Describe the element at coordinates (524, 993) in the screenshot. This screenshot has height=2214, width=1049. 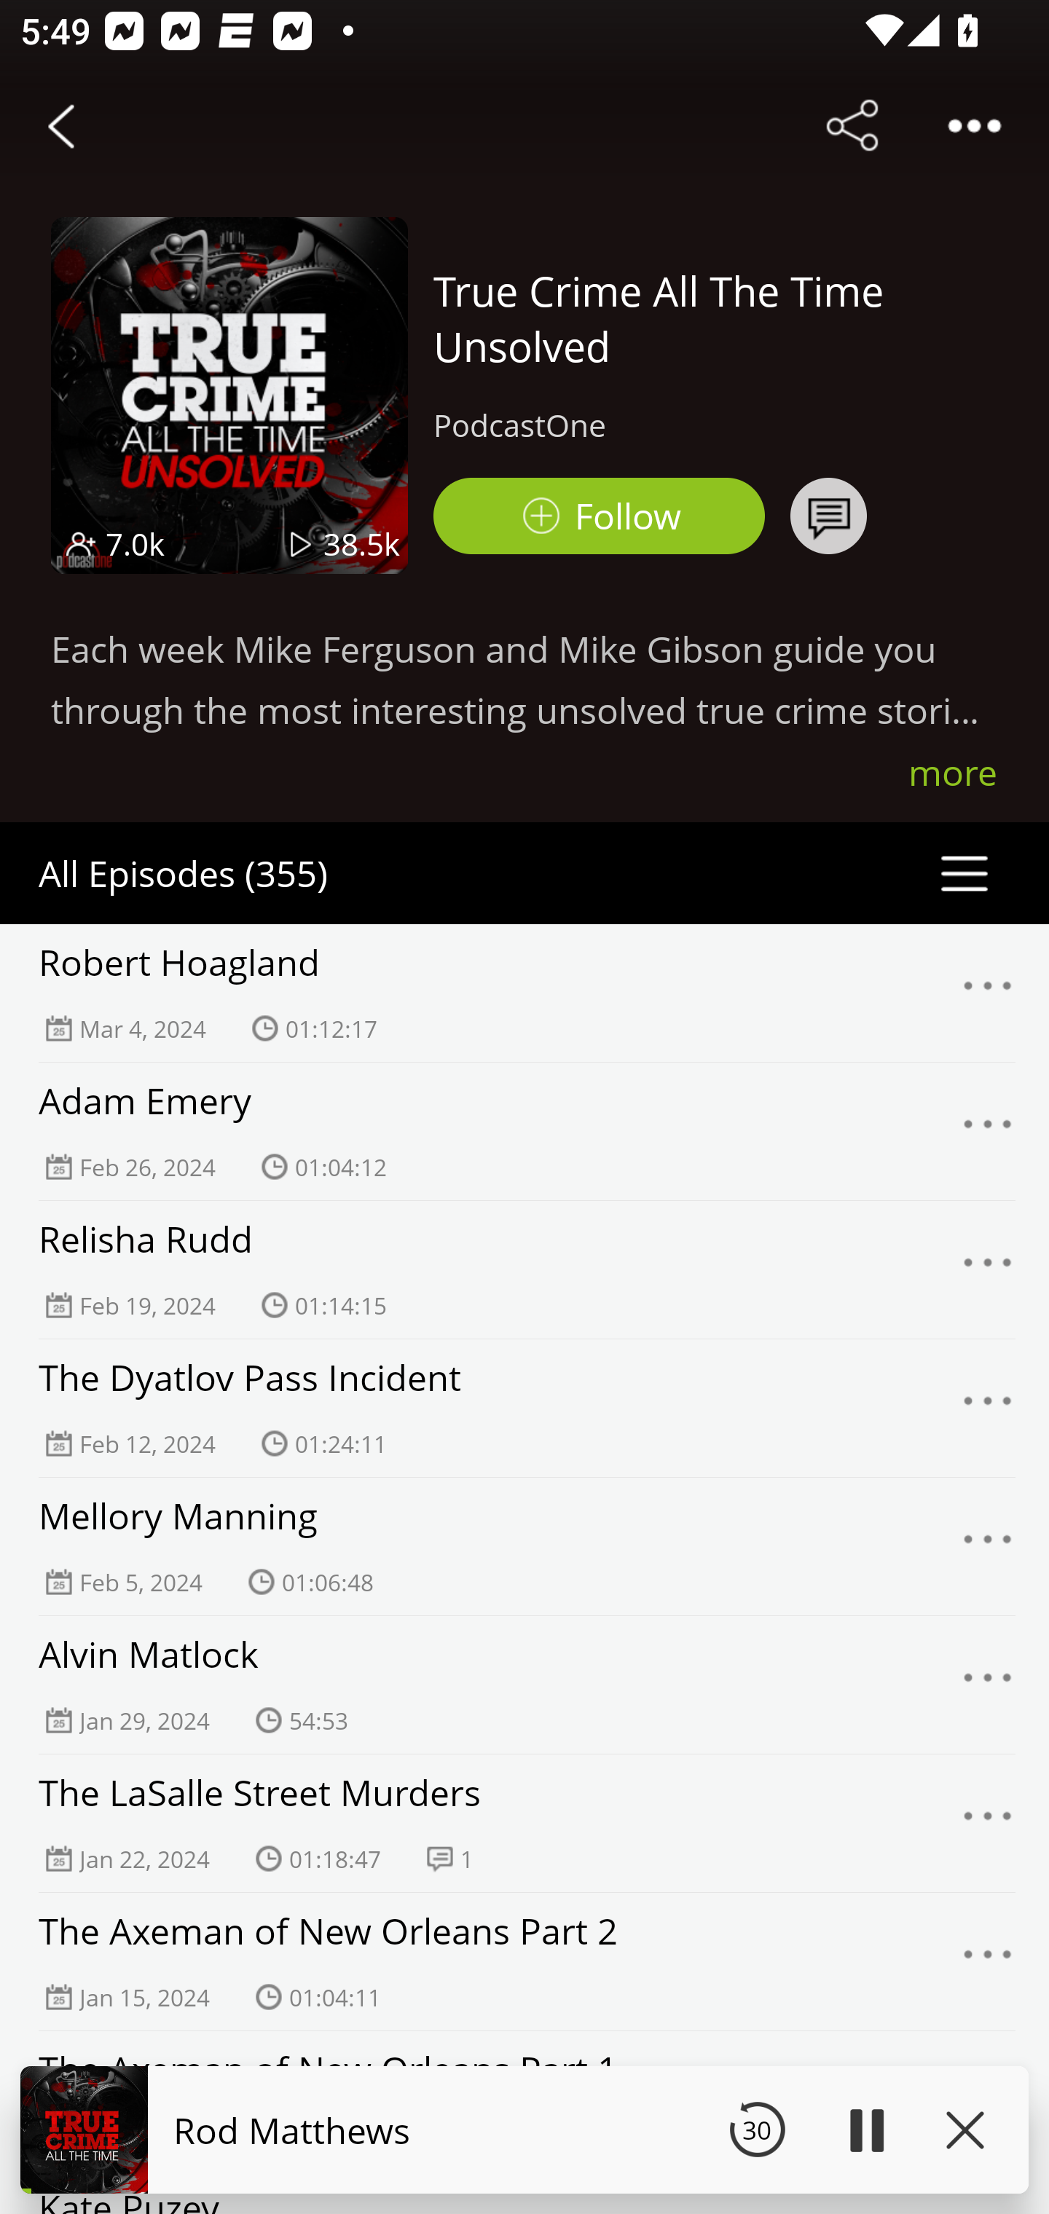
I see `Robert Hoagland Mar 4, 2024 01:12:17 Menu` at that location.